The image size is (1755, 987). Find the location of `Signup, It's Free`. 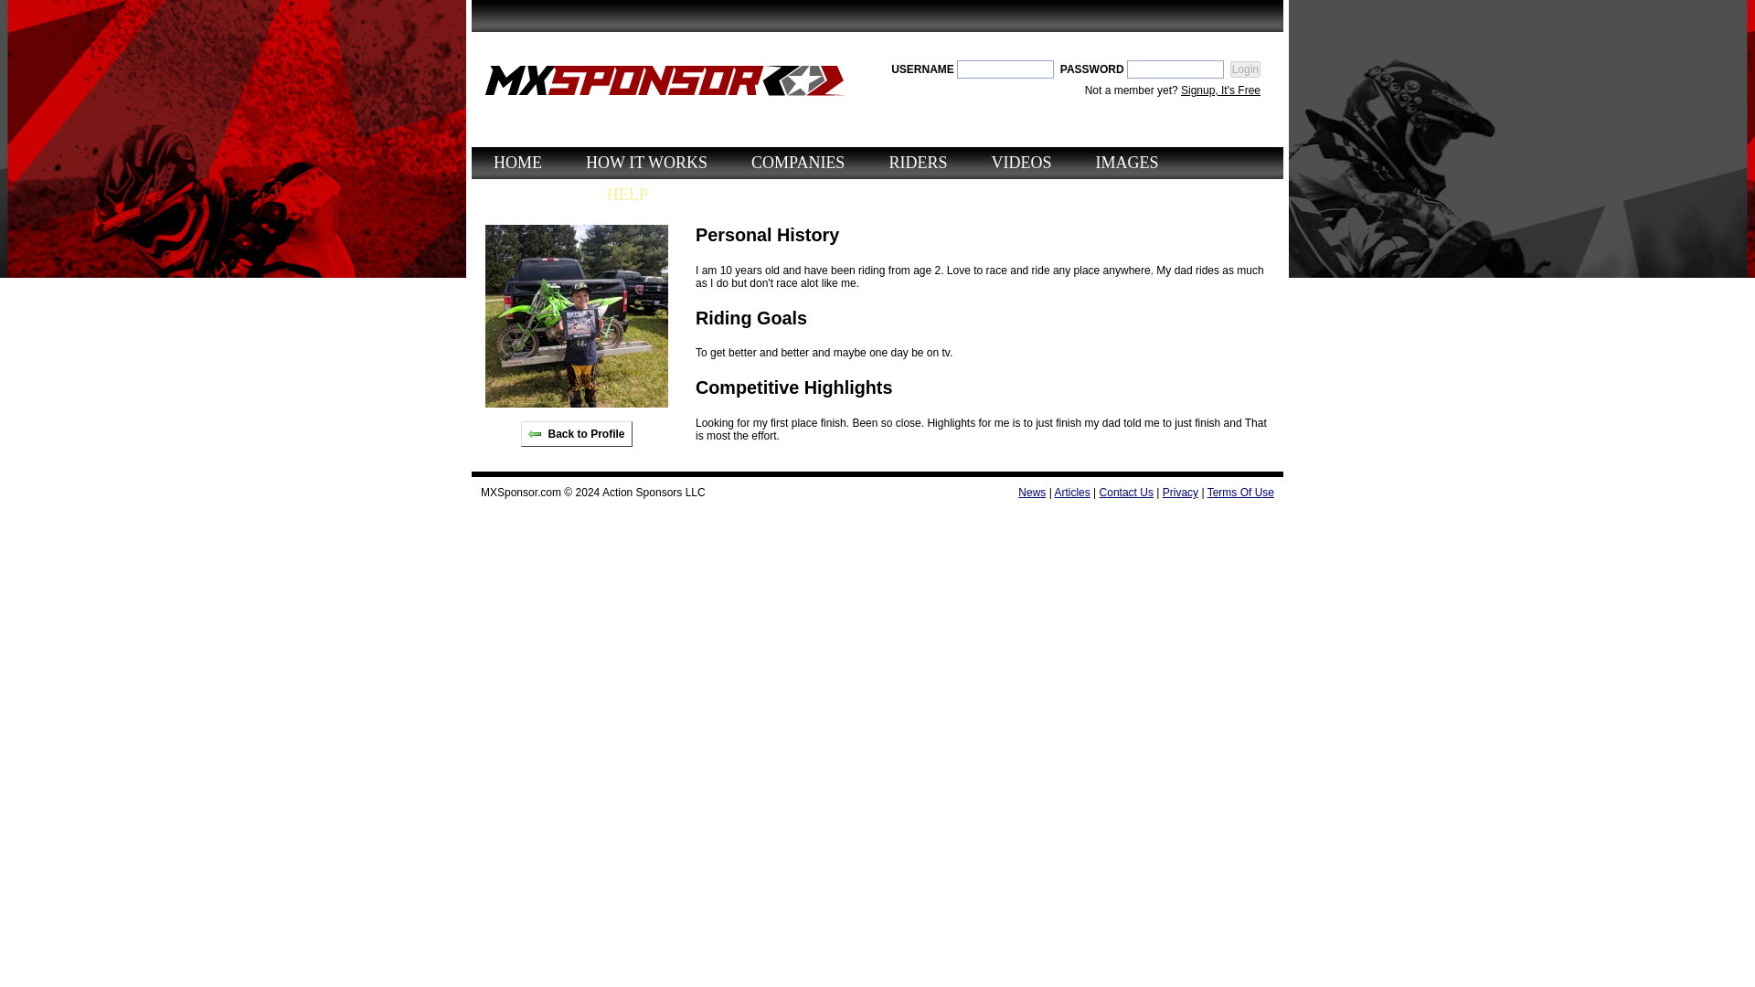

Signup, It's Free is located at coordinates (1220, 90).